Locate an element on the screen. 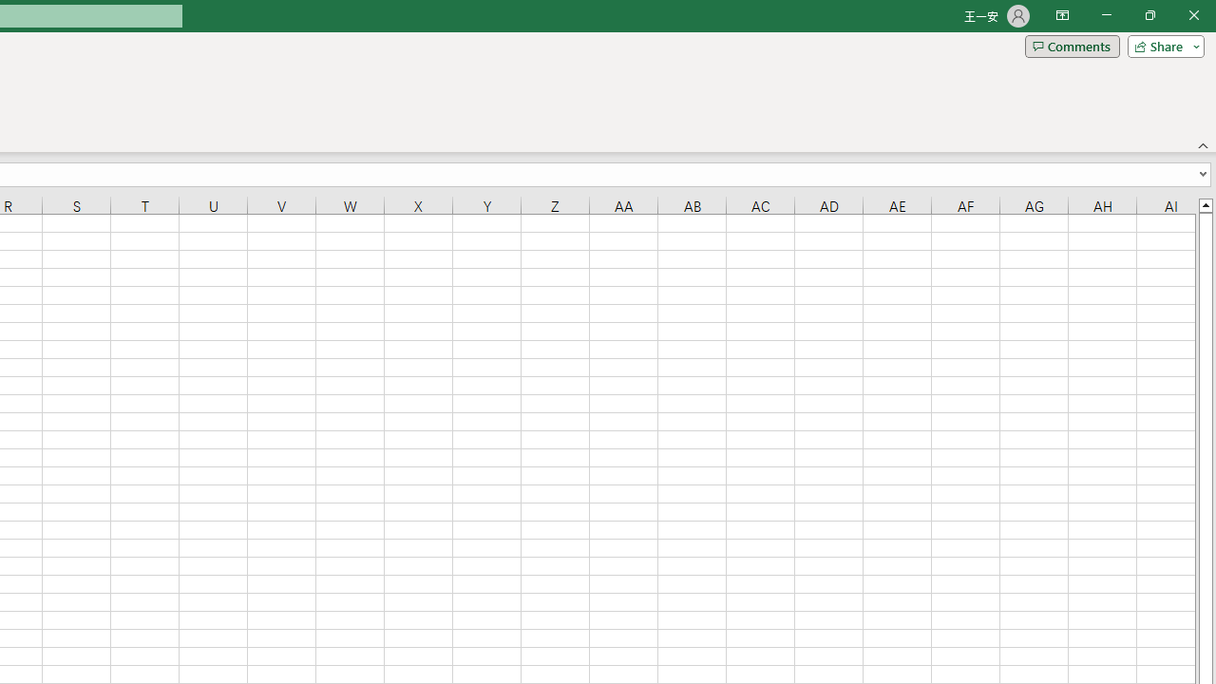  Line up is located at coordinates (1205, 204).